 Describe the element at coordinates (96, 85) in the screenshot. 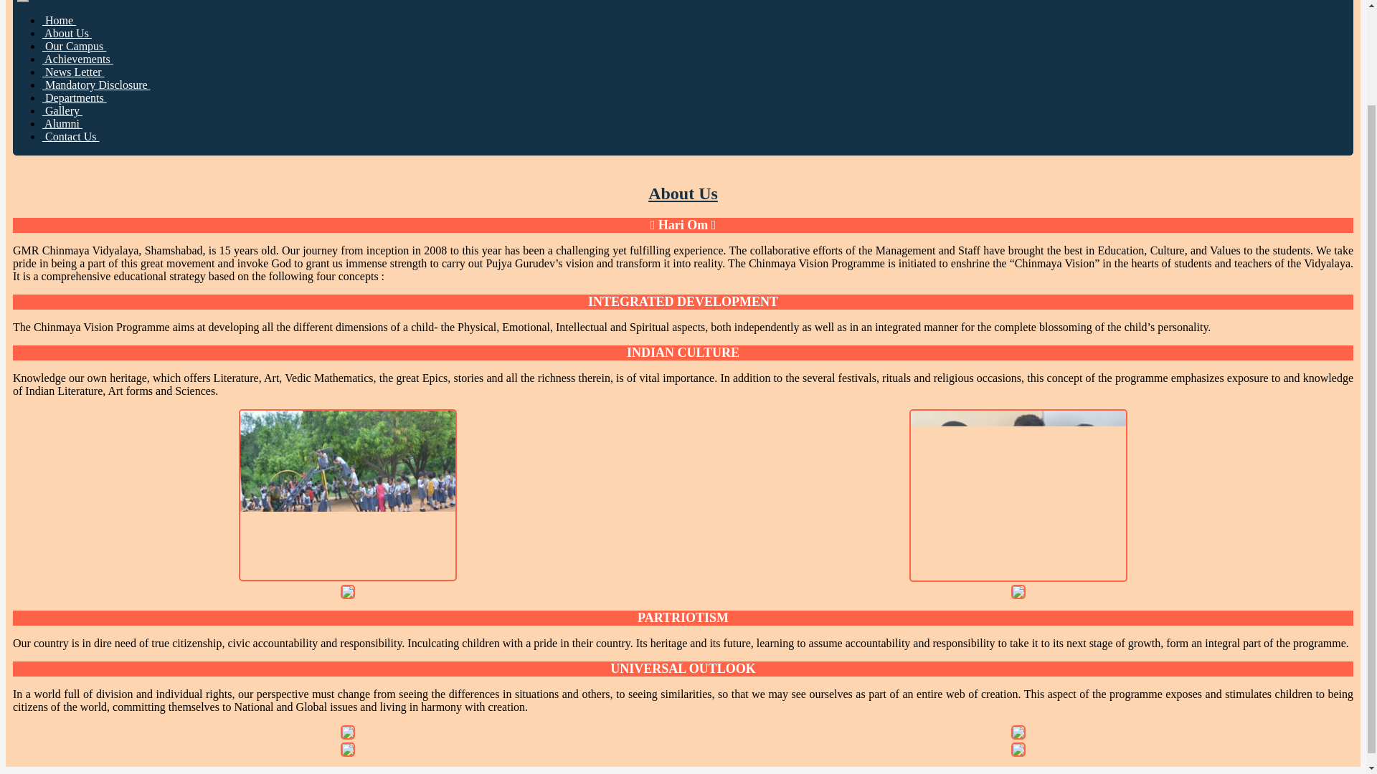

I see ` Mandatory Disclosure ` at that location.